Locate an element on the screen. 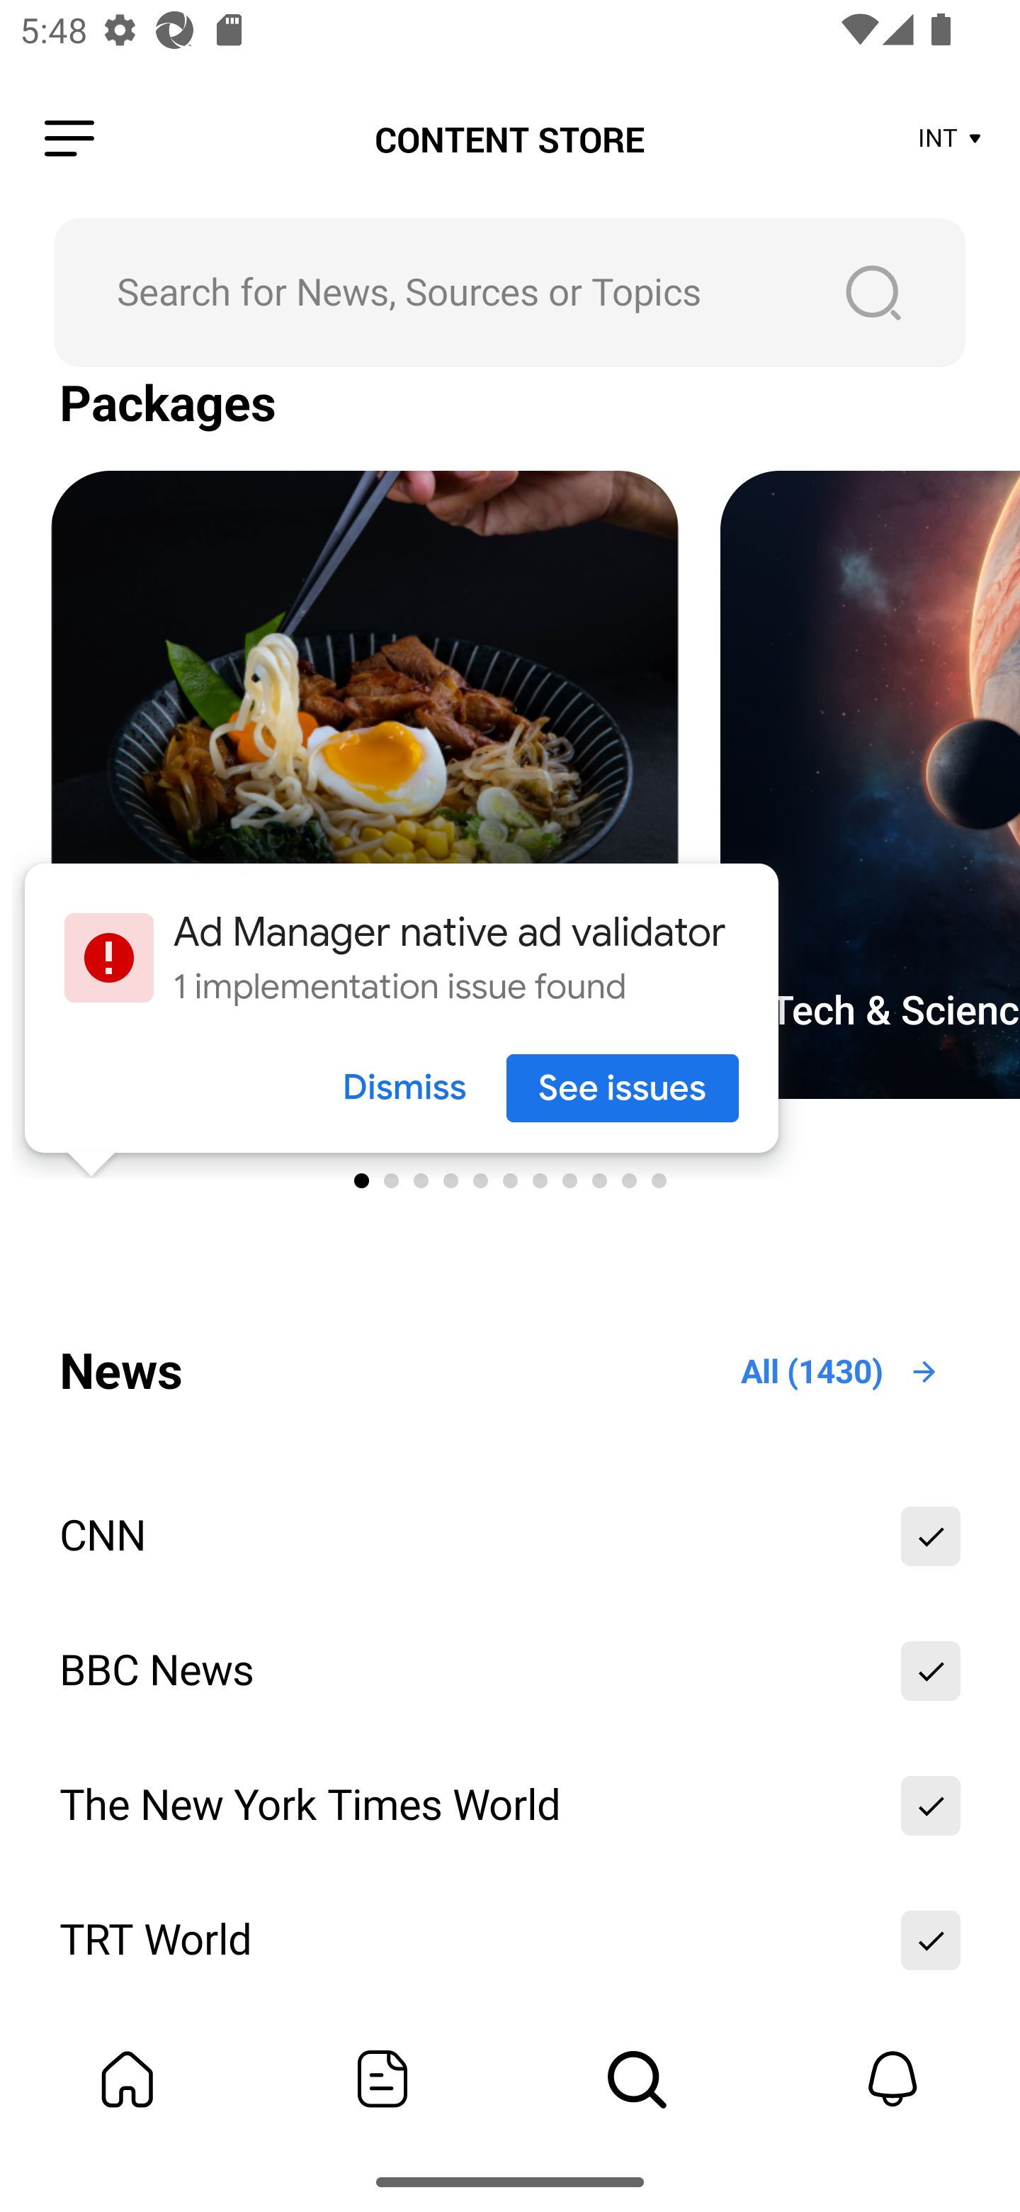  The New York Times World Add To My Bundle is located at coordinates (510, 1805).